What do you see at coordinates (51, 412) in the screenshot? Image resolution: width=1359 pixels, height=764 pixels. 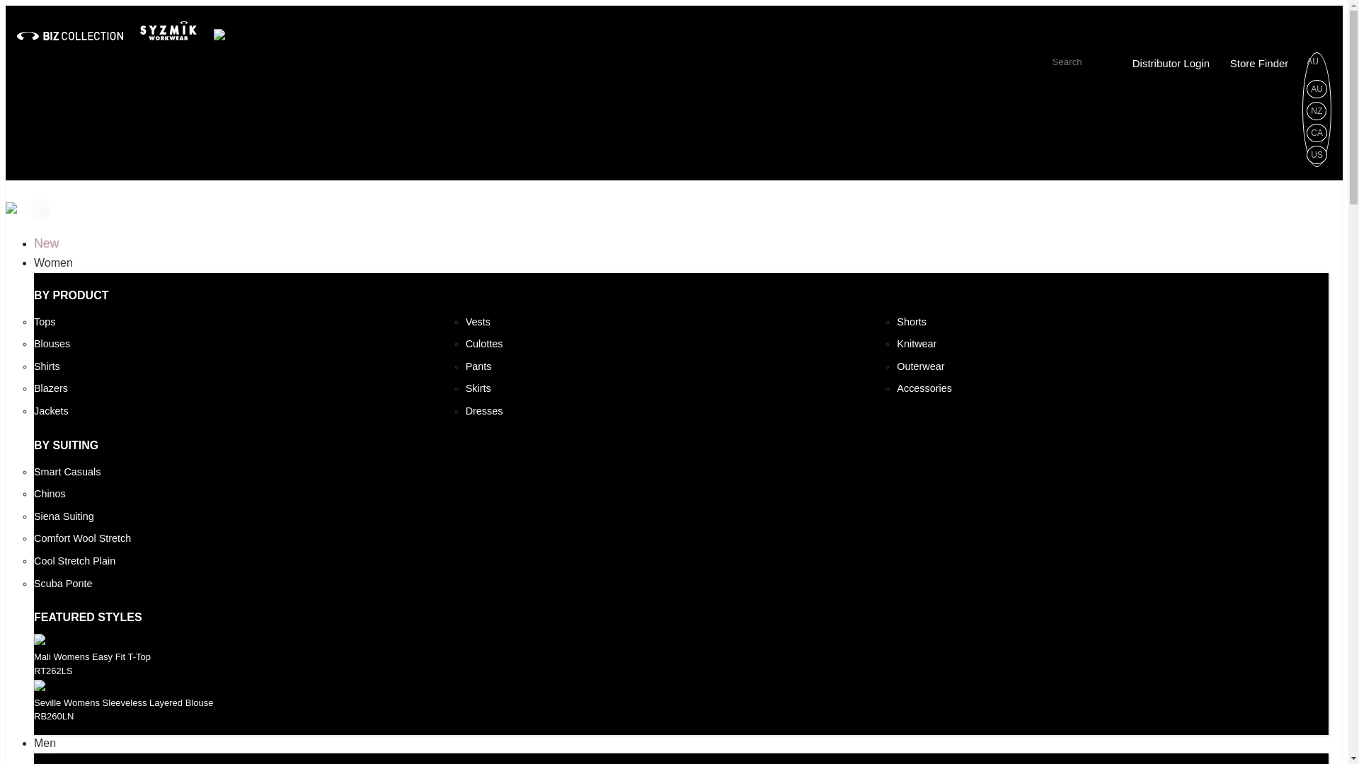 I see `Jackets` at bounding box center [51, 412].